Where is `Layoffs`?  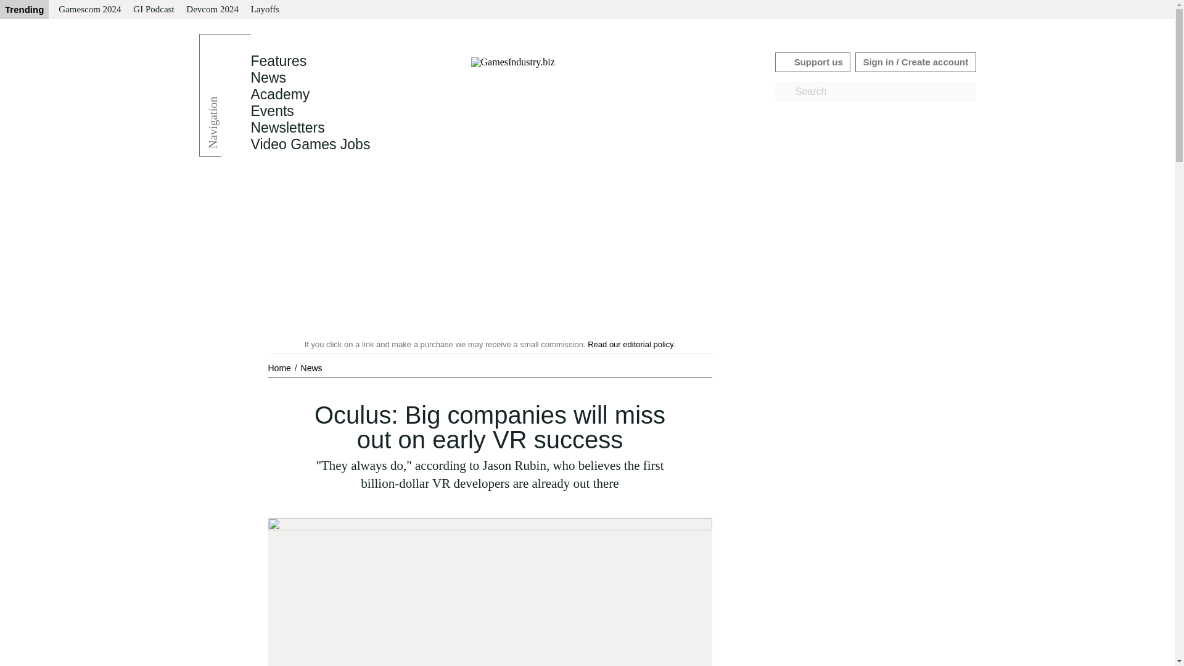 Layoffs is located at coordinates (265, 10).